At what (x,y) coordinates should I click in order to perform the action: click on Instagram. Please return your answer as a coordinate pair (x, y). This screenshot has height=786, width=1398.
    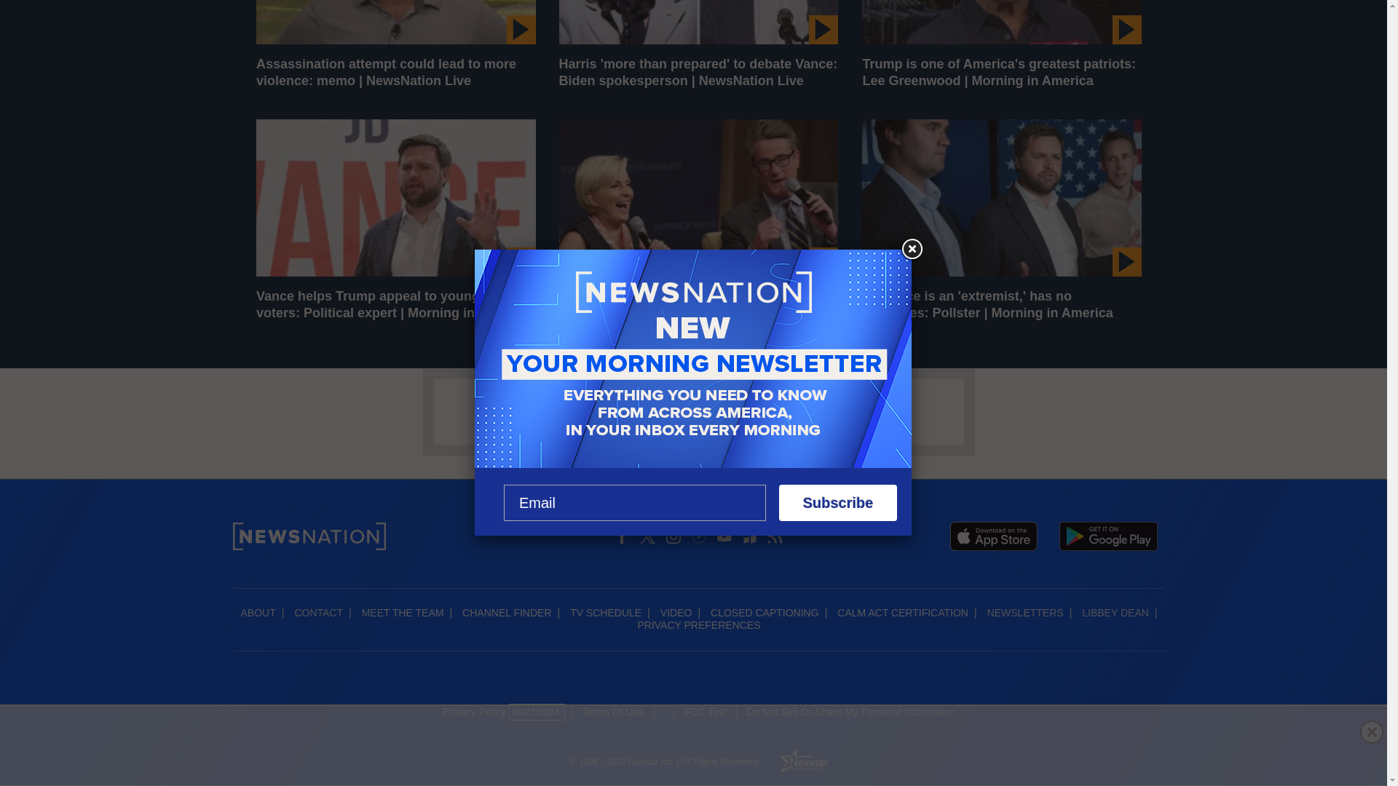
    Looking at the image, I should click on (674, 536).